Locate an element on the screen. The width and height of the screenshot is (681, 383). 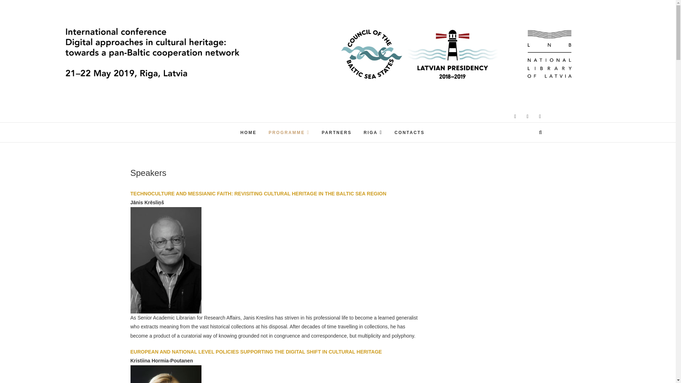
RIGA is located at coordinates (372, 132).